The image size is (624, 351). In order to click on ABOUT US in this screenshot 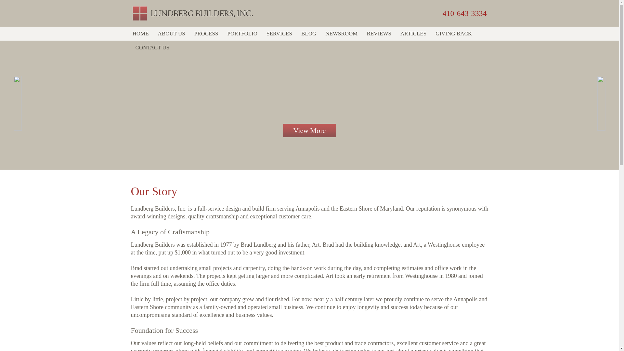, I will do `click(172, 34)`.